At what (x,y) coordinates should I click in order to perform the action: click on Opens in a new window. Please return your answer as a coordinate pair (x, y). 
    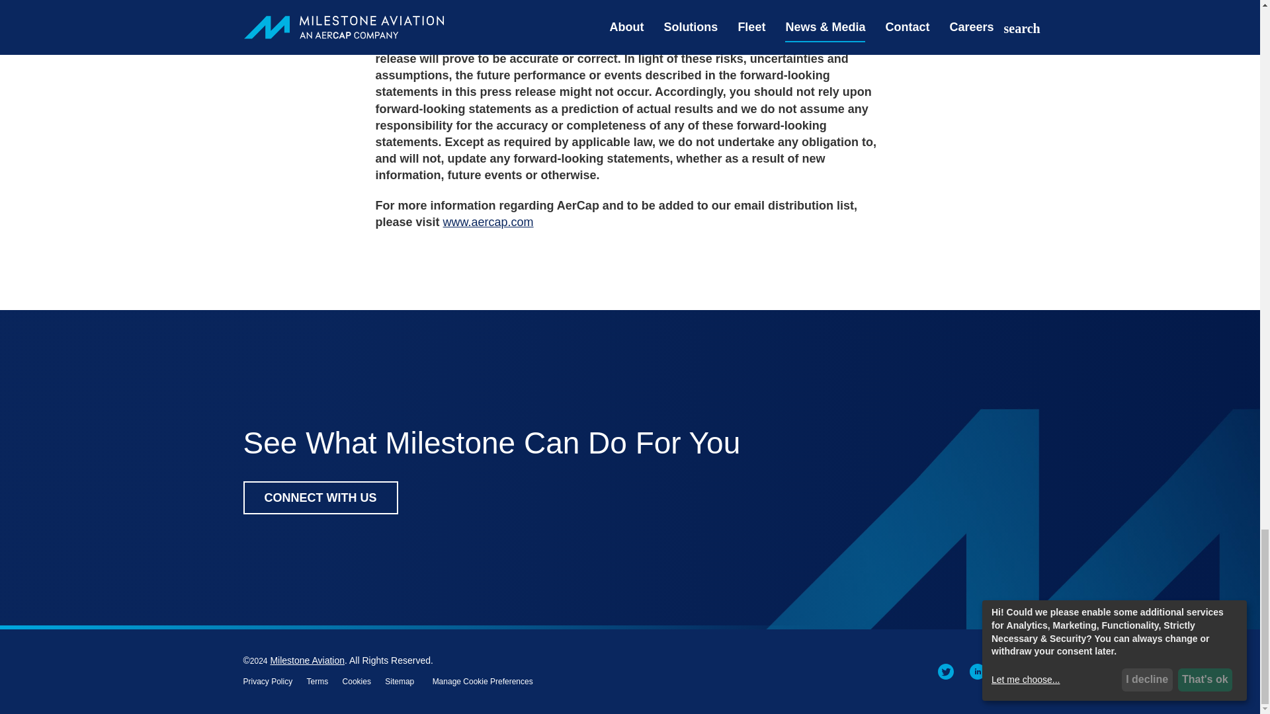
    Looking at the image, I should click on (1009, 670).